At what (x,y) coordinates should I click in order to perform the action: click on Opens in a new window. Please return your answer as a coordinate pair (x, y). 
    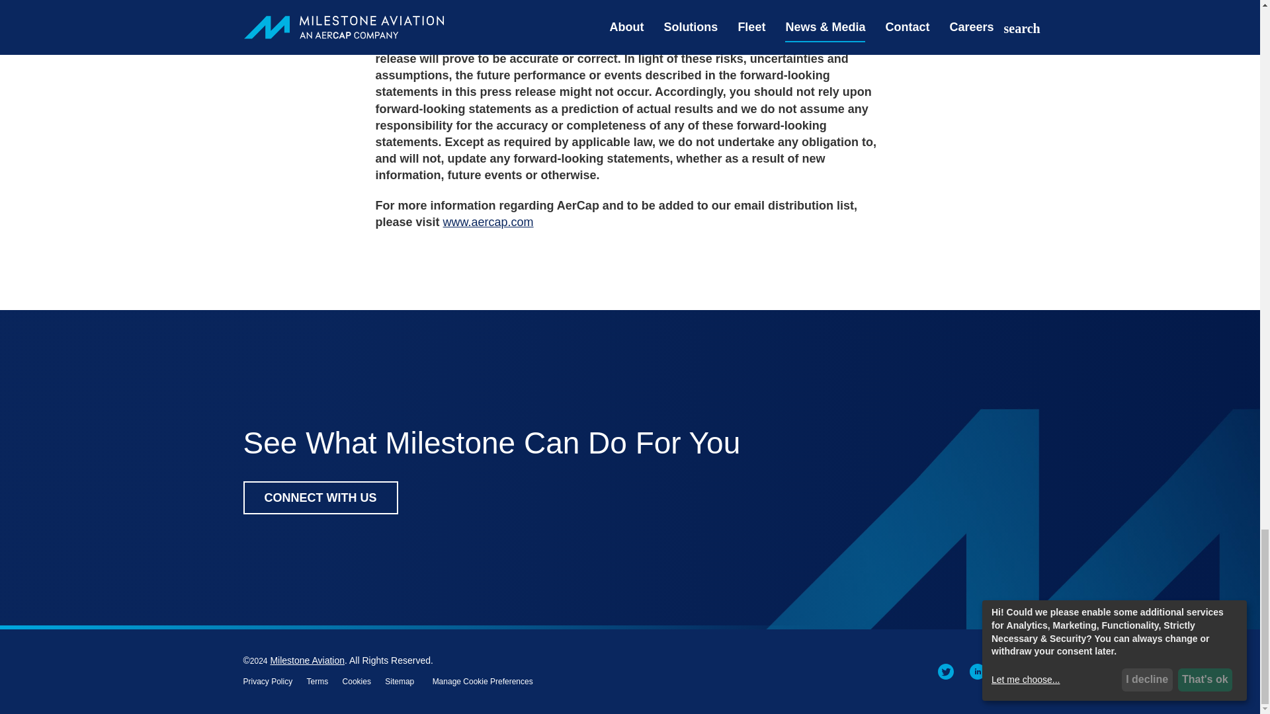
    Looking at the image, I should click on (1009, 670).